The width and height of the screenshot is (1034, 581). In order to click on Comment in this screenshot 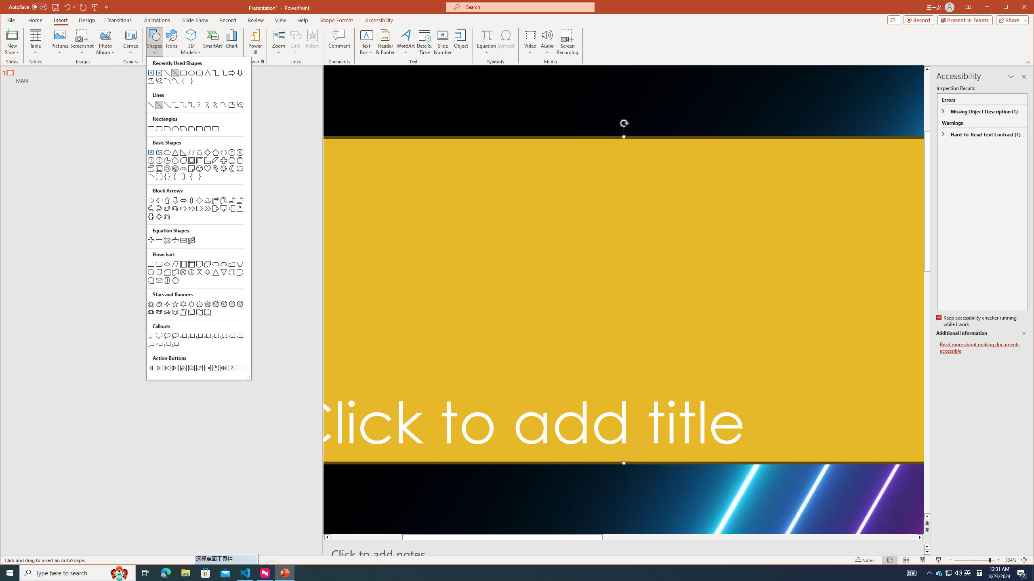, I will do `click(339, 42)`.